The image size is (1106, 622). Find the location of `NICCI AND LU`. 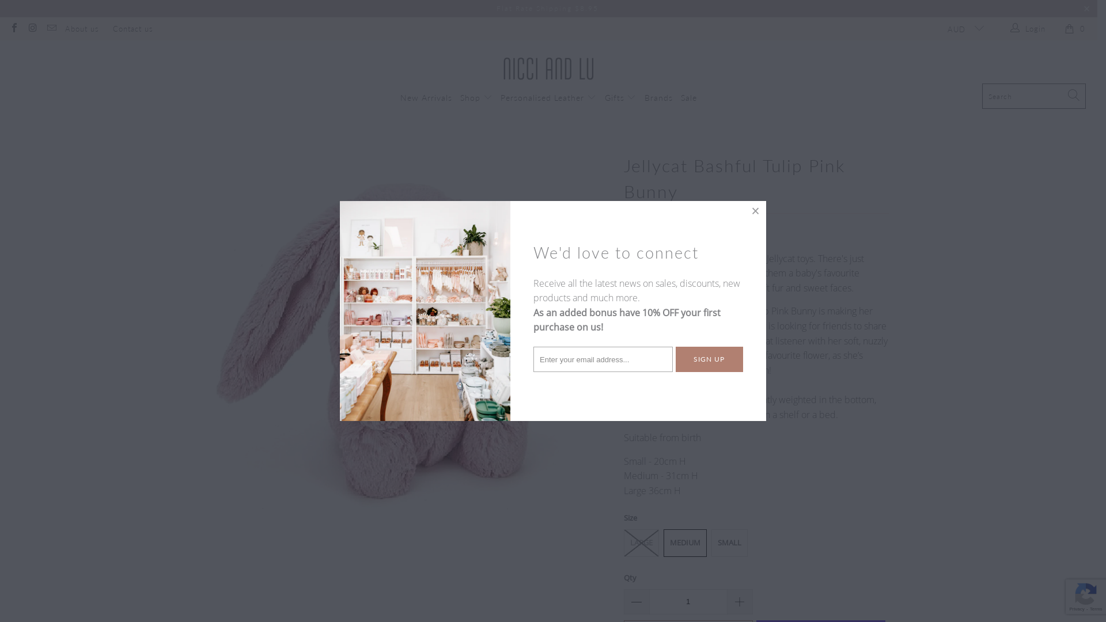

NICCI AND LU is located at coordinates (548, 65).